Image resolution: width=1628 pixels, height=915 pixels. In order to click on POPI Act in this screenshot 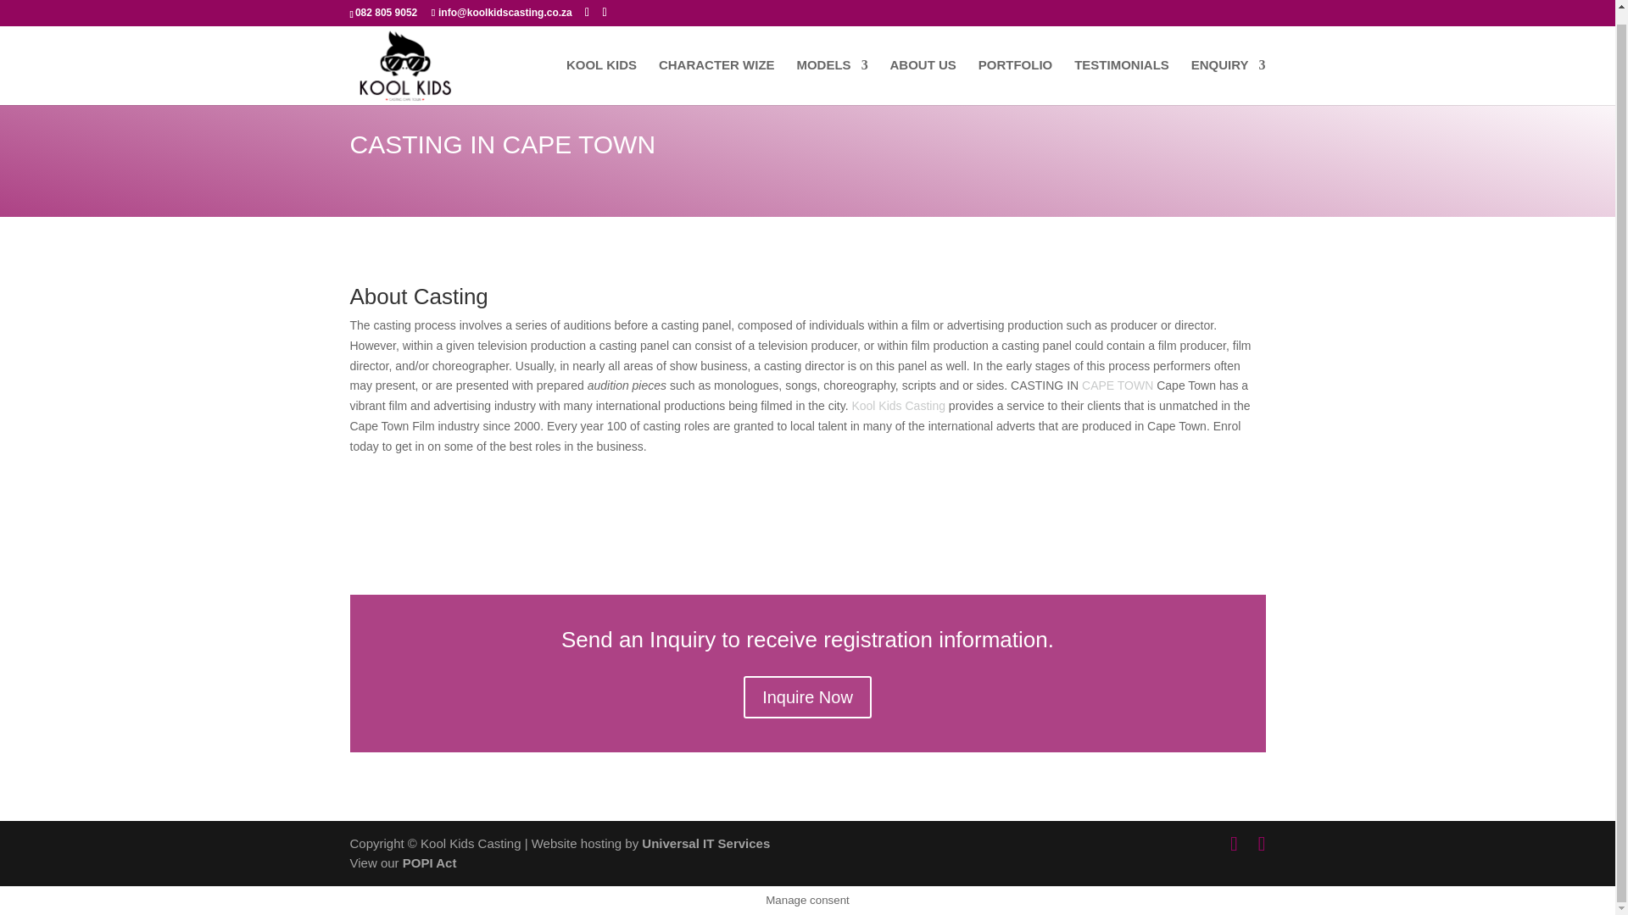, I will do `click(429, 862)`.